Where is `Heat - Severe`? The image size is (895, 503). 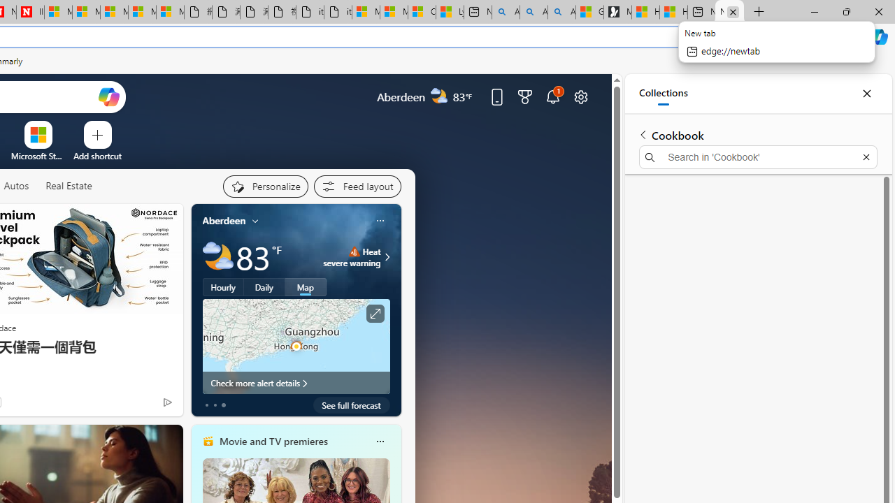
Heat - Severe is located at coordinates (354, 251).